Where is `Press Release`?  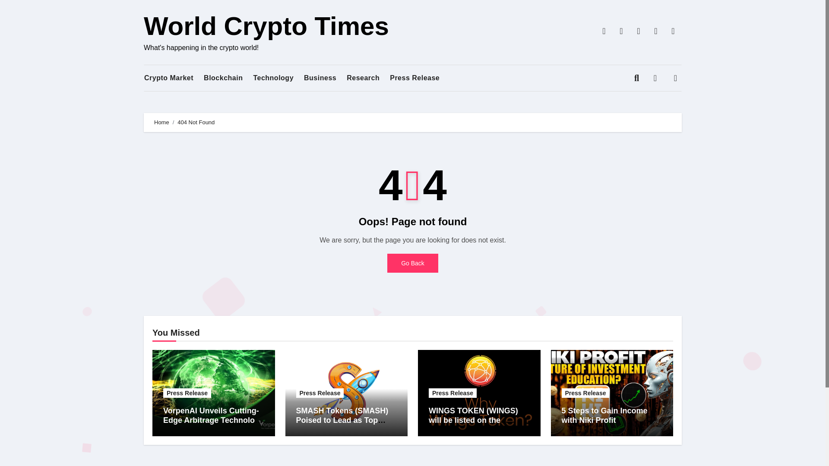 Press Release is located at coordinates (187, 393).